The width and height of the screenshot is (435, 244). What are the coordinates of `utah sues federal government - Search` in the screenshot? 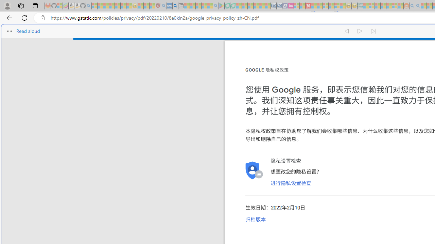 It's located at (175, 6).